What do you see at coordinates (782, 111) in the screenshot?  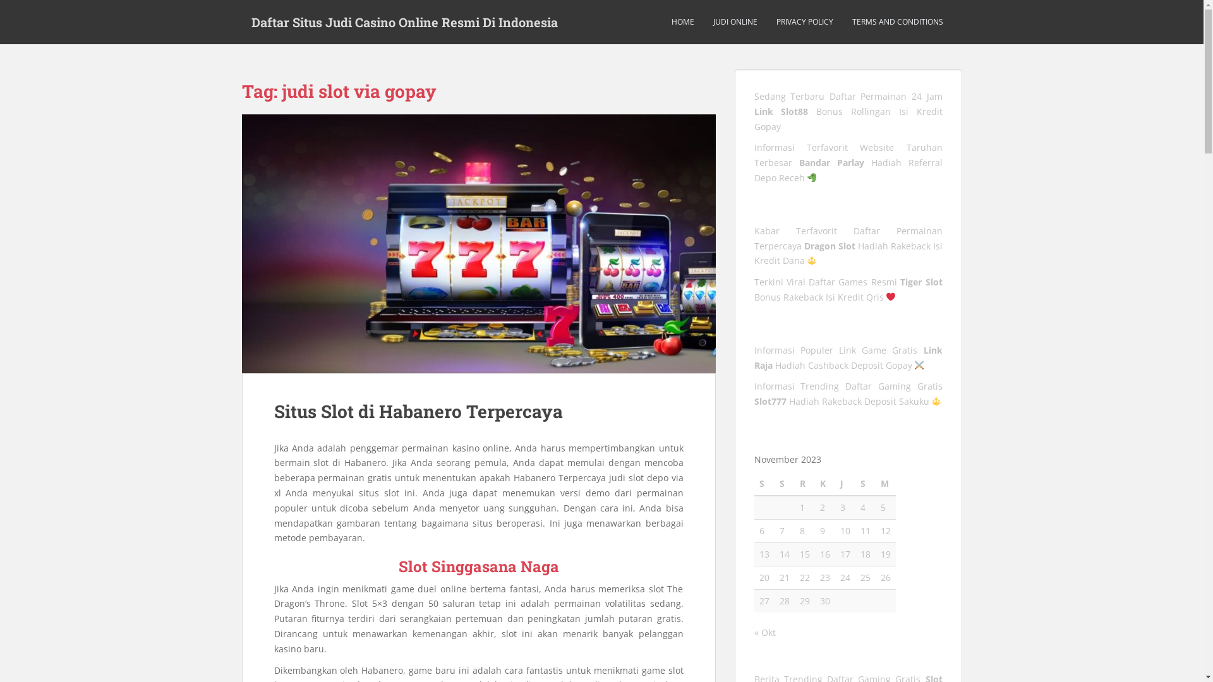 I see `Link Slot88` at bounding box center [782, 111].